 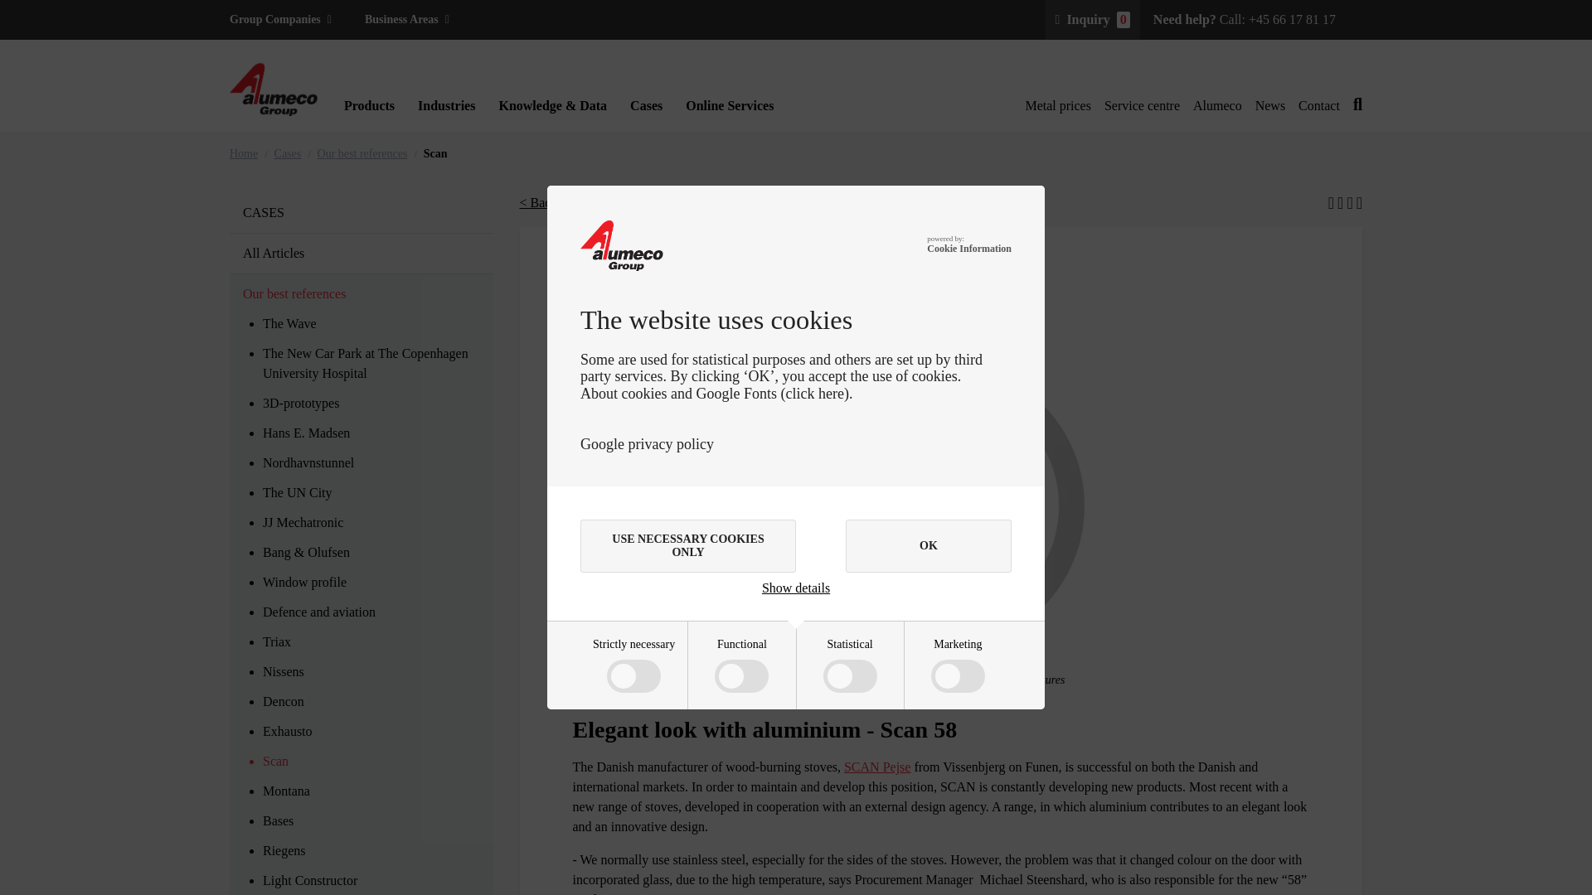 I want to click on Show details, so click(x=796, y=588).